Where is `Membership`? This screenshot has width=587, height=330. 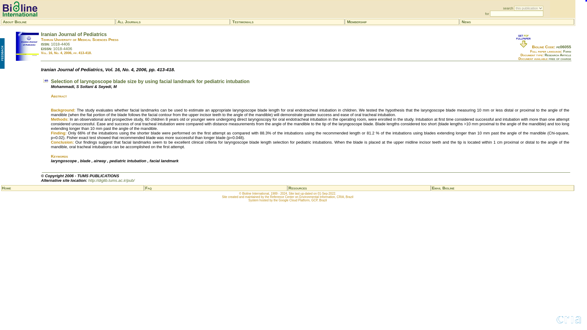 Membership is located at coordinates (356, 21).